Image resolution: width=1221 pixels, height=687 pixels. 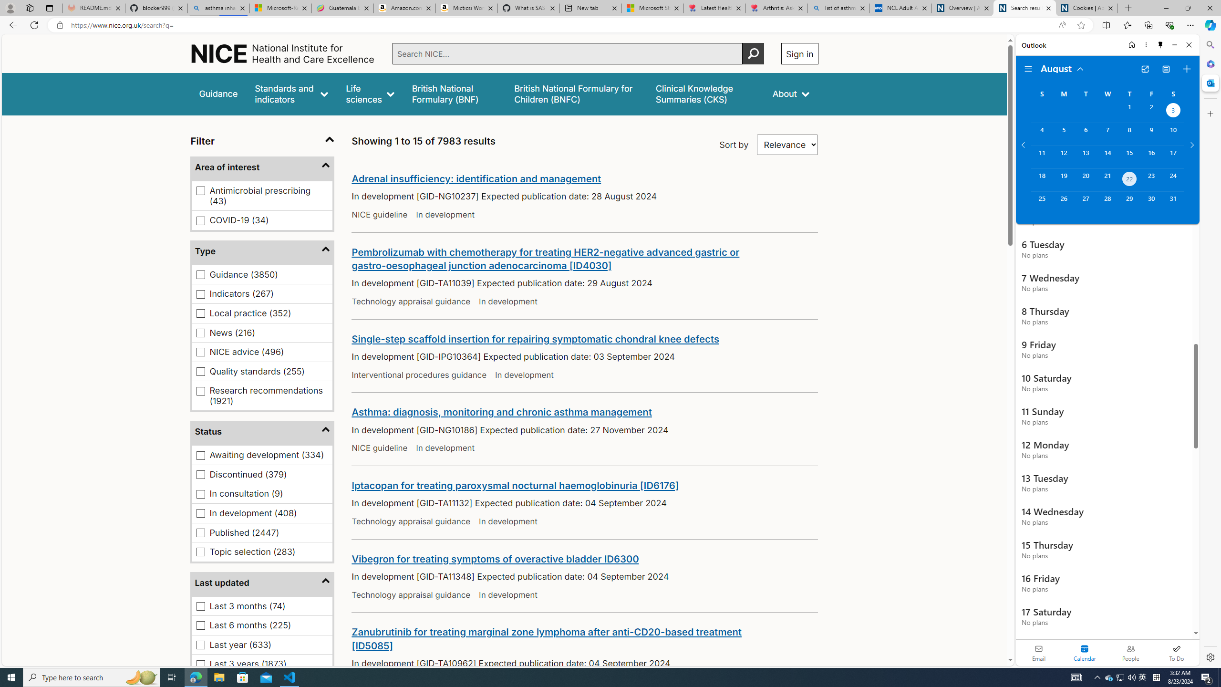 I want to click on Search results | NICE, so click(x=1025, y=8).